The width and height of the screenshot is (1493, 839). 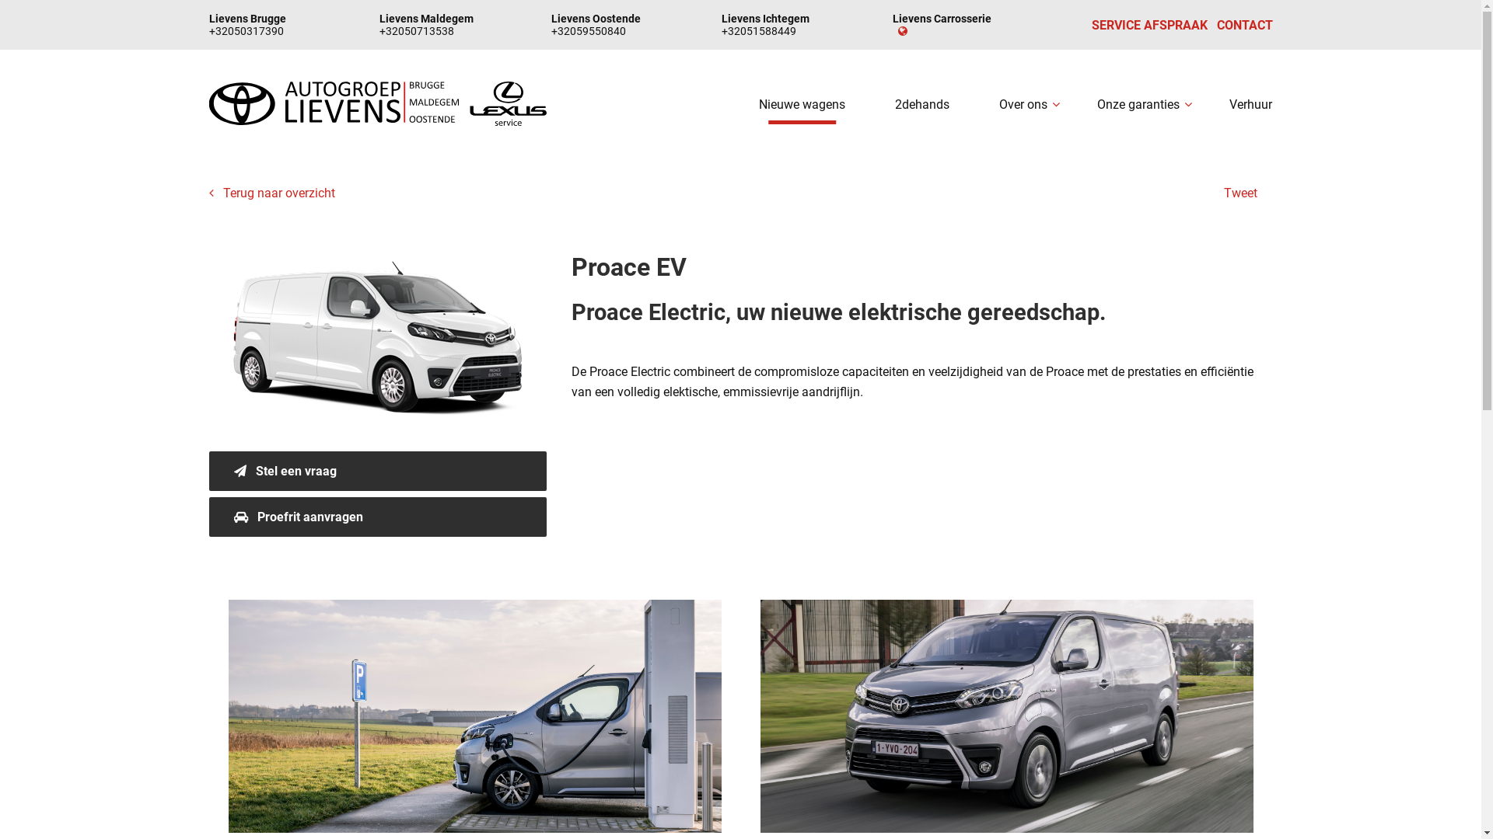 I want to click on submit, so click(x=741, y=754).